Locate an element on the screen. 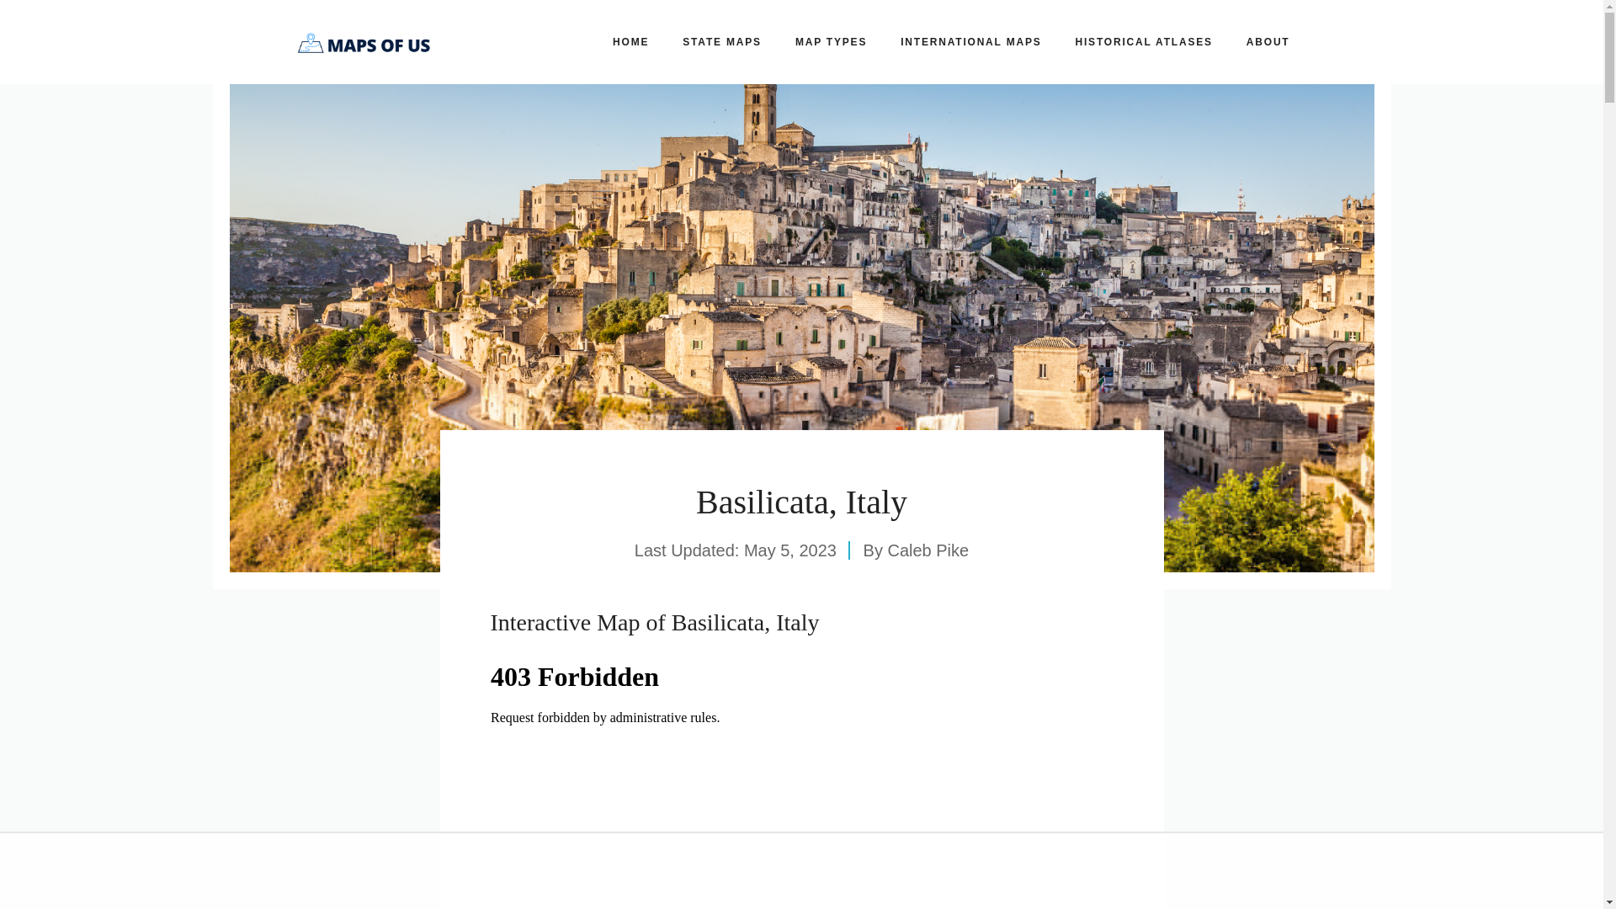 Image resolution: width=1616 pixels, height=909 pixels. ABOUT is located at coordinates (1268, 42).